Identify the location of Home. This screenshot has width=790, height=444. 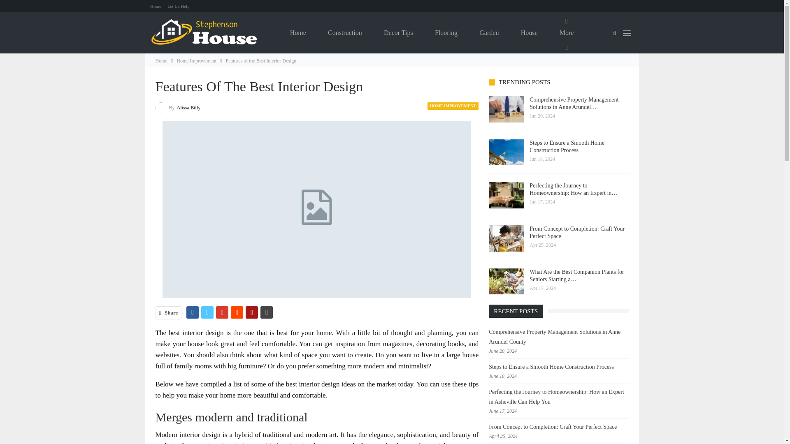
(298, 33).